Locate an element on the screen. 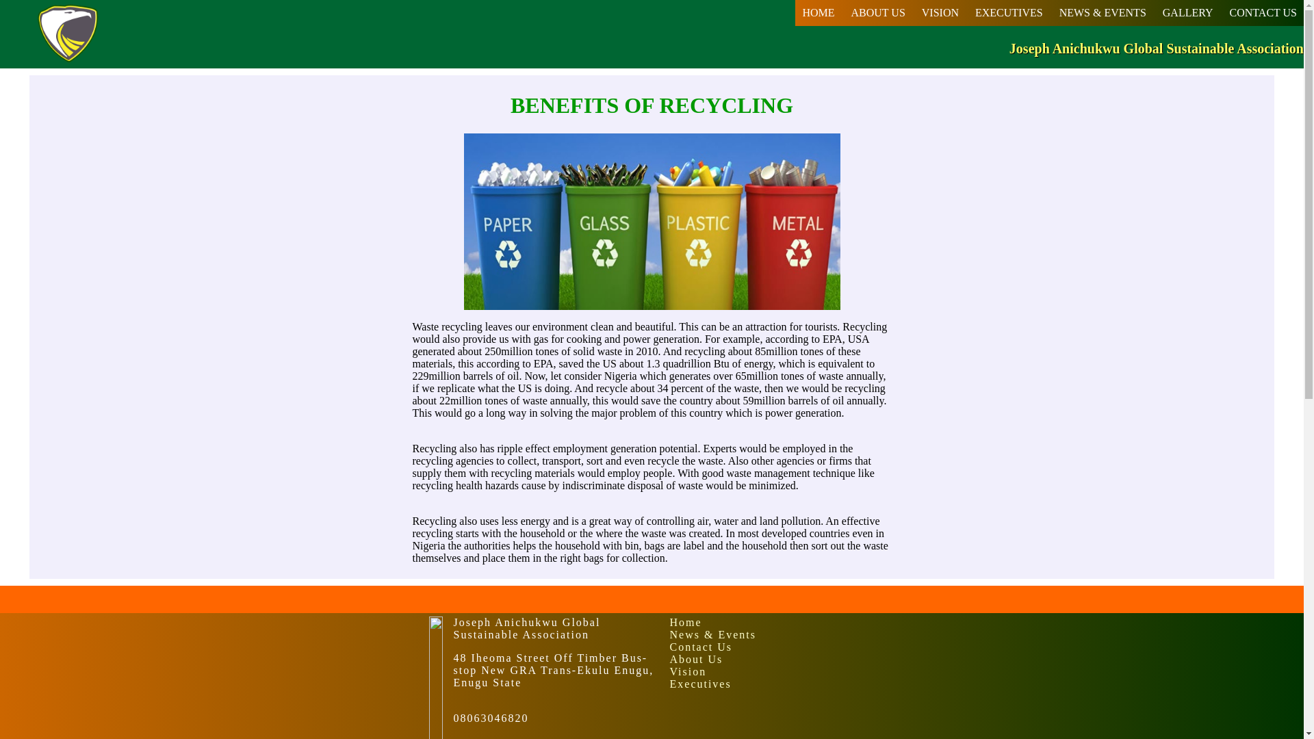  GALLERY is located at coordinates (1188, 12).